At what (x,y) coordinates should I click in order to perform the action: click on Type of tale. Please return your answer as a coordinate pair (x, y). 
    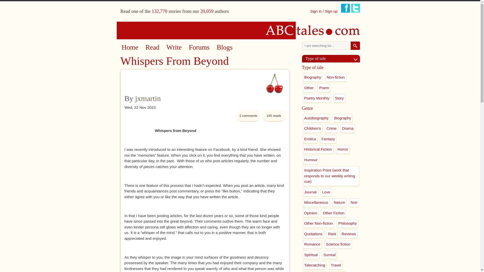
    Looking at the image, I should click on (333, 58).